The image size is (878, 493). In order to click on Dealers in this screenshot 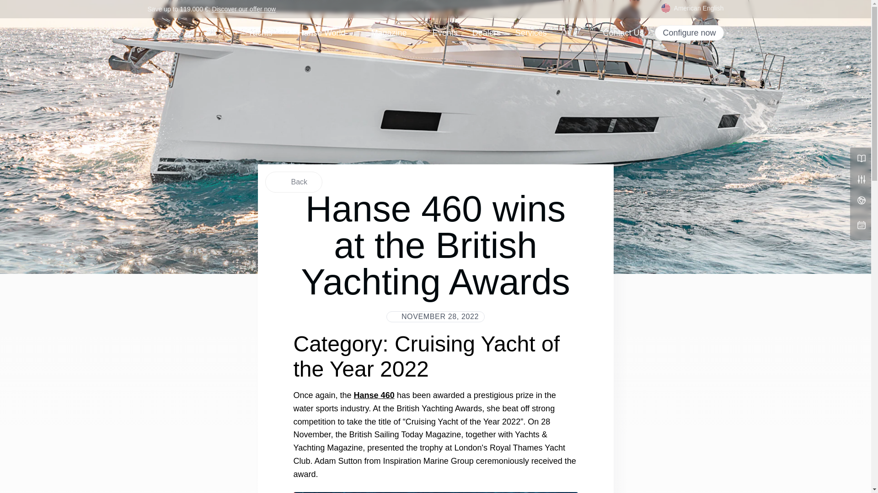, I will do `click(486, 33)`.